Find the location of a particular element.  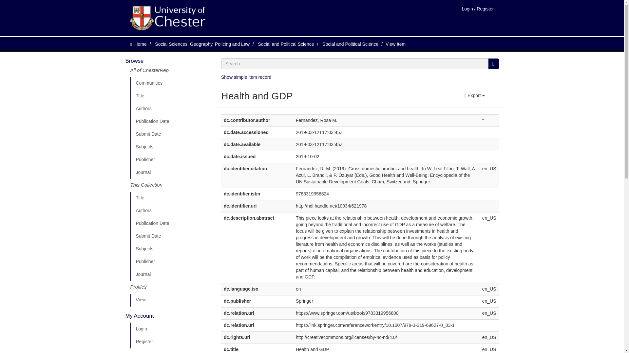

Title is located at coordinates (171, 96).